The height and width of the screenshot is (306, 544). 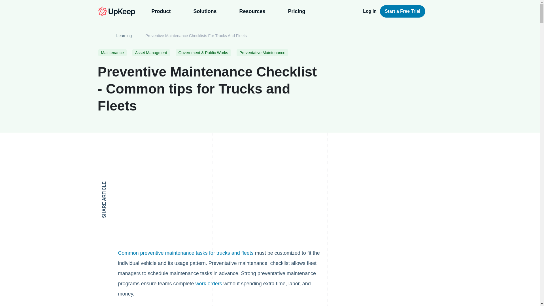 What do you see at coordinates (124, 36) in the screenshot?
I see `Learning` at bounding box center [124, 36].